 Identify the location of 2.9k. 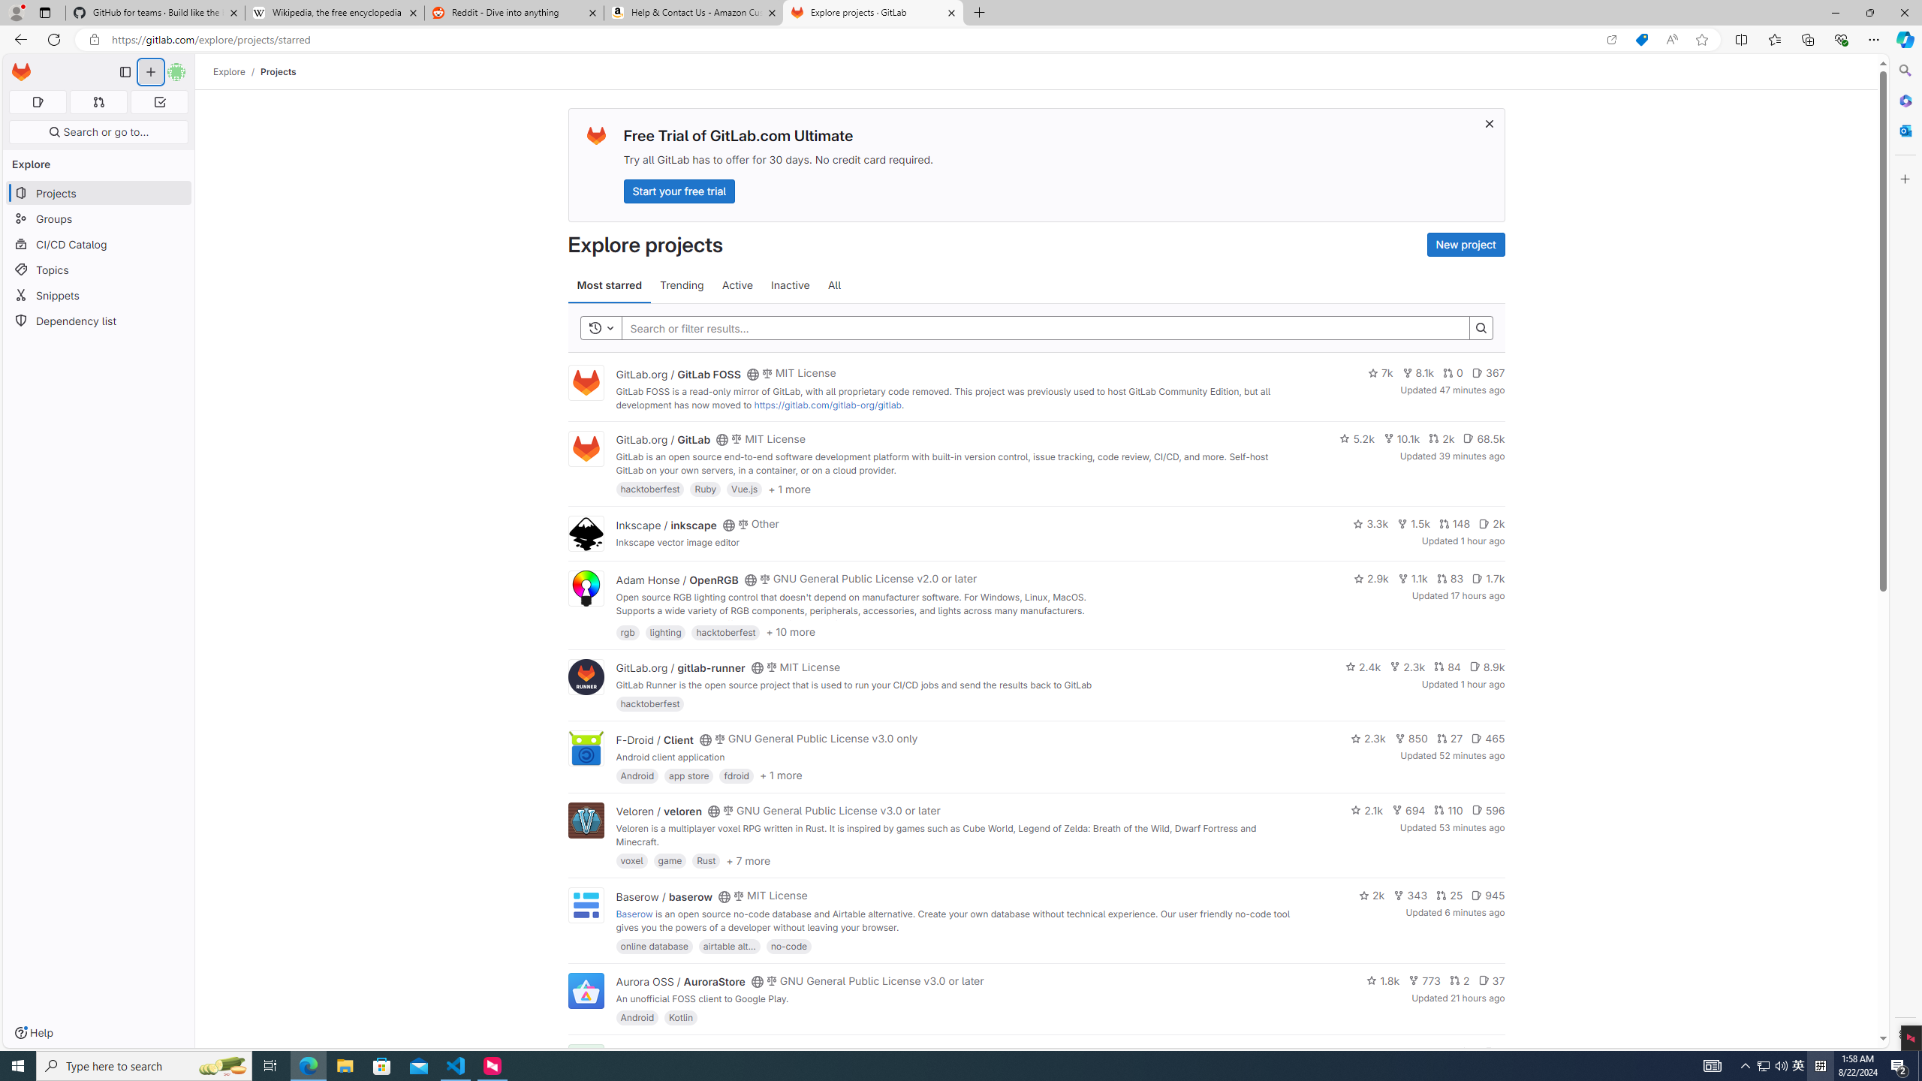
(1371, 578).